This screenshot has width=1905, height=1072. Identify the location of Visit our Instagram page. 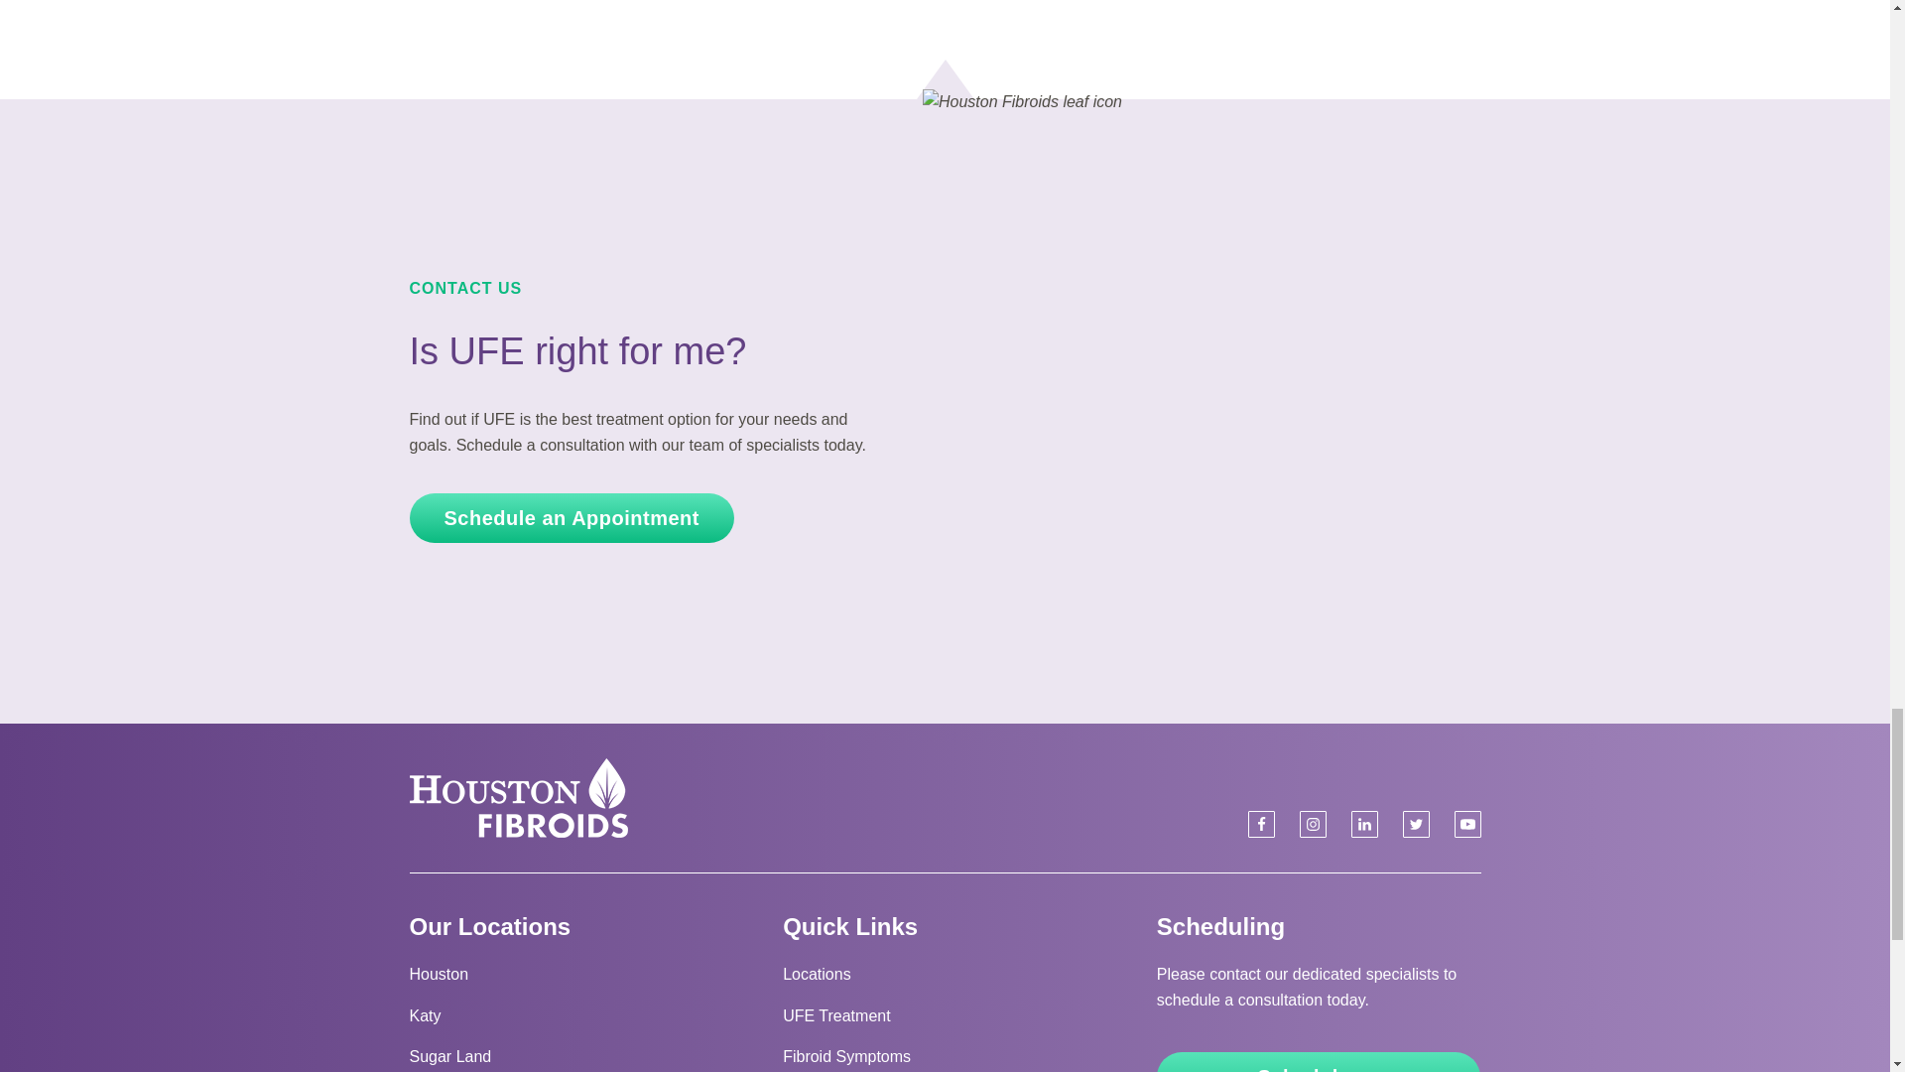
(1312, 824).